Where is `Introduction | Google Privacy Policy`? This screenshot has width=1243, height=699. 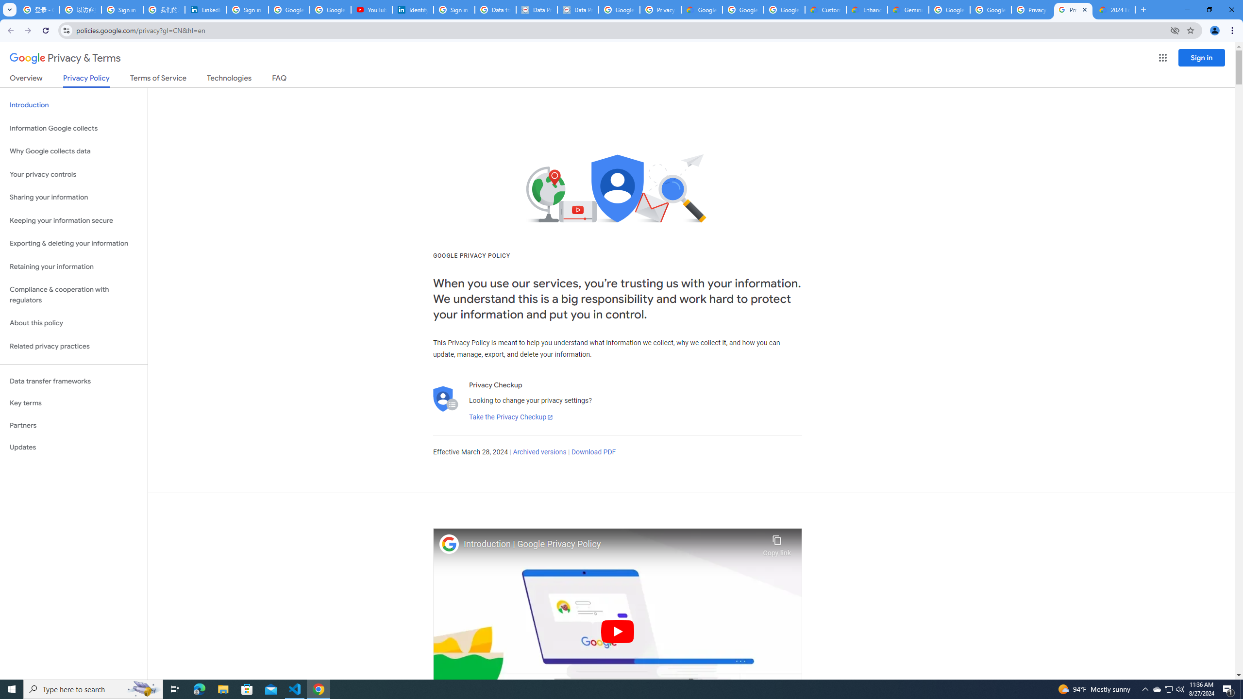 Introduction | Google Privacy Policy is located at coordinates (611, 544).